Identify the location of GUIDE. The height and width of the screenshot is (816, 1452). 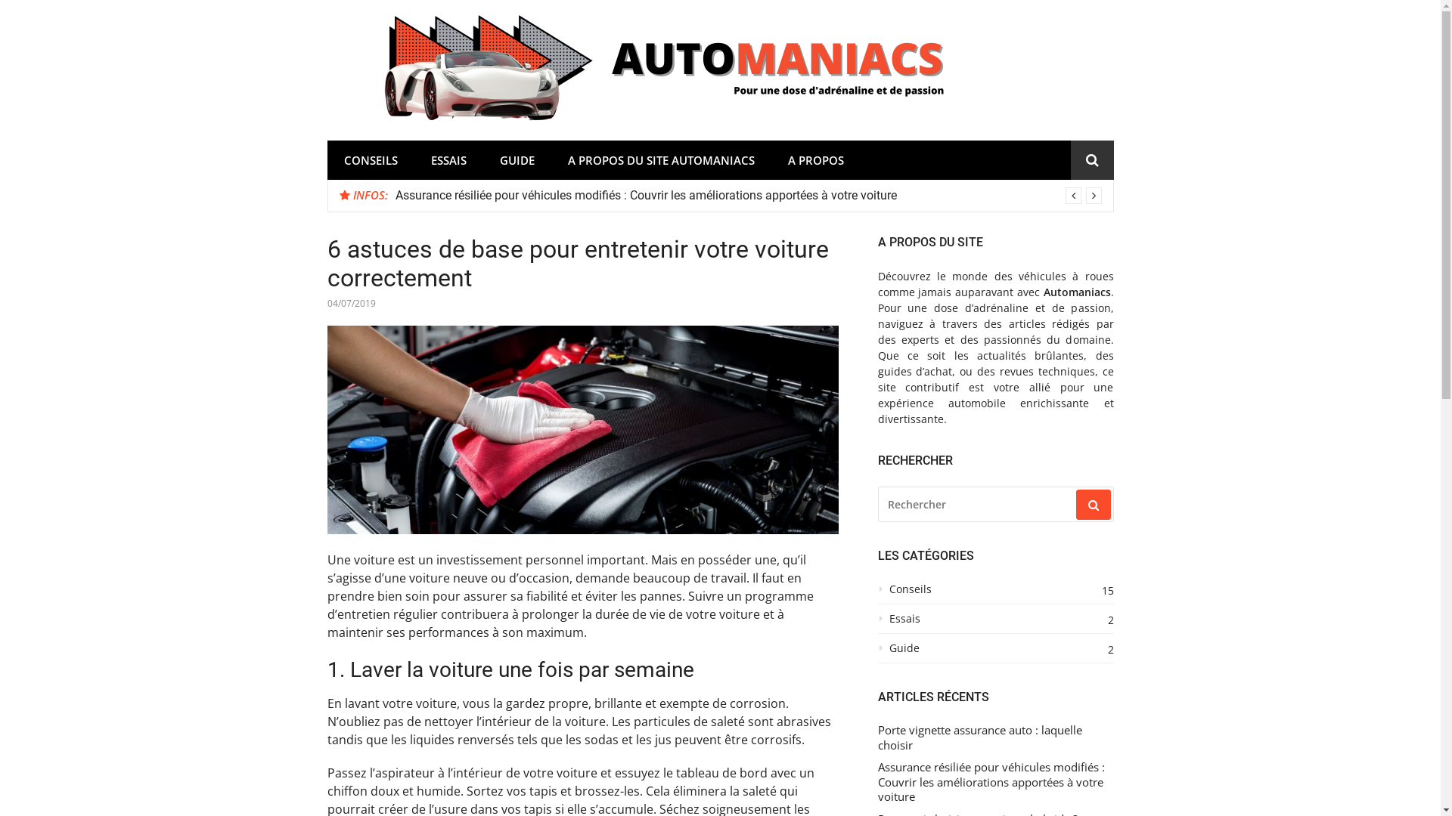
(517, 160).